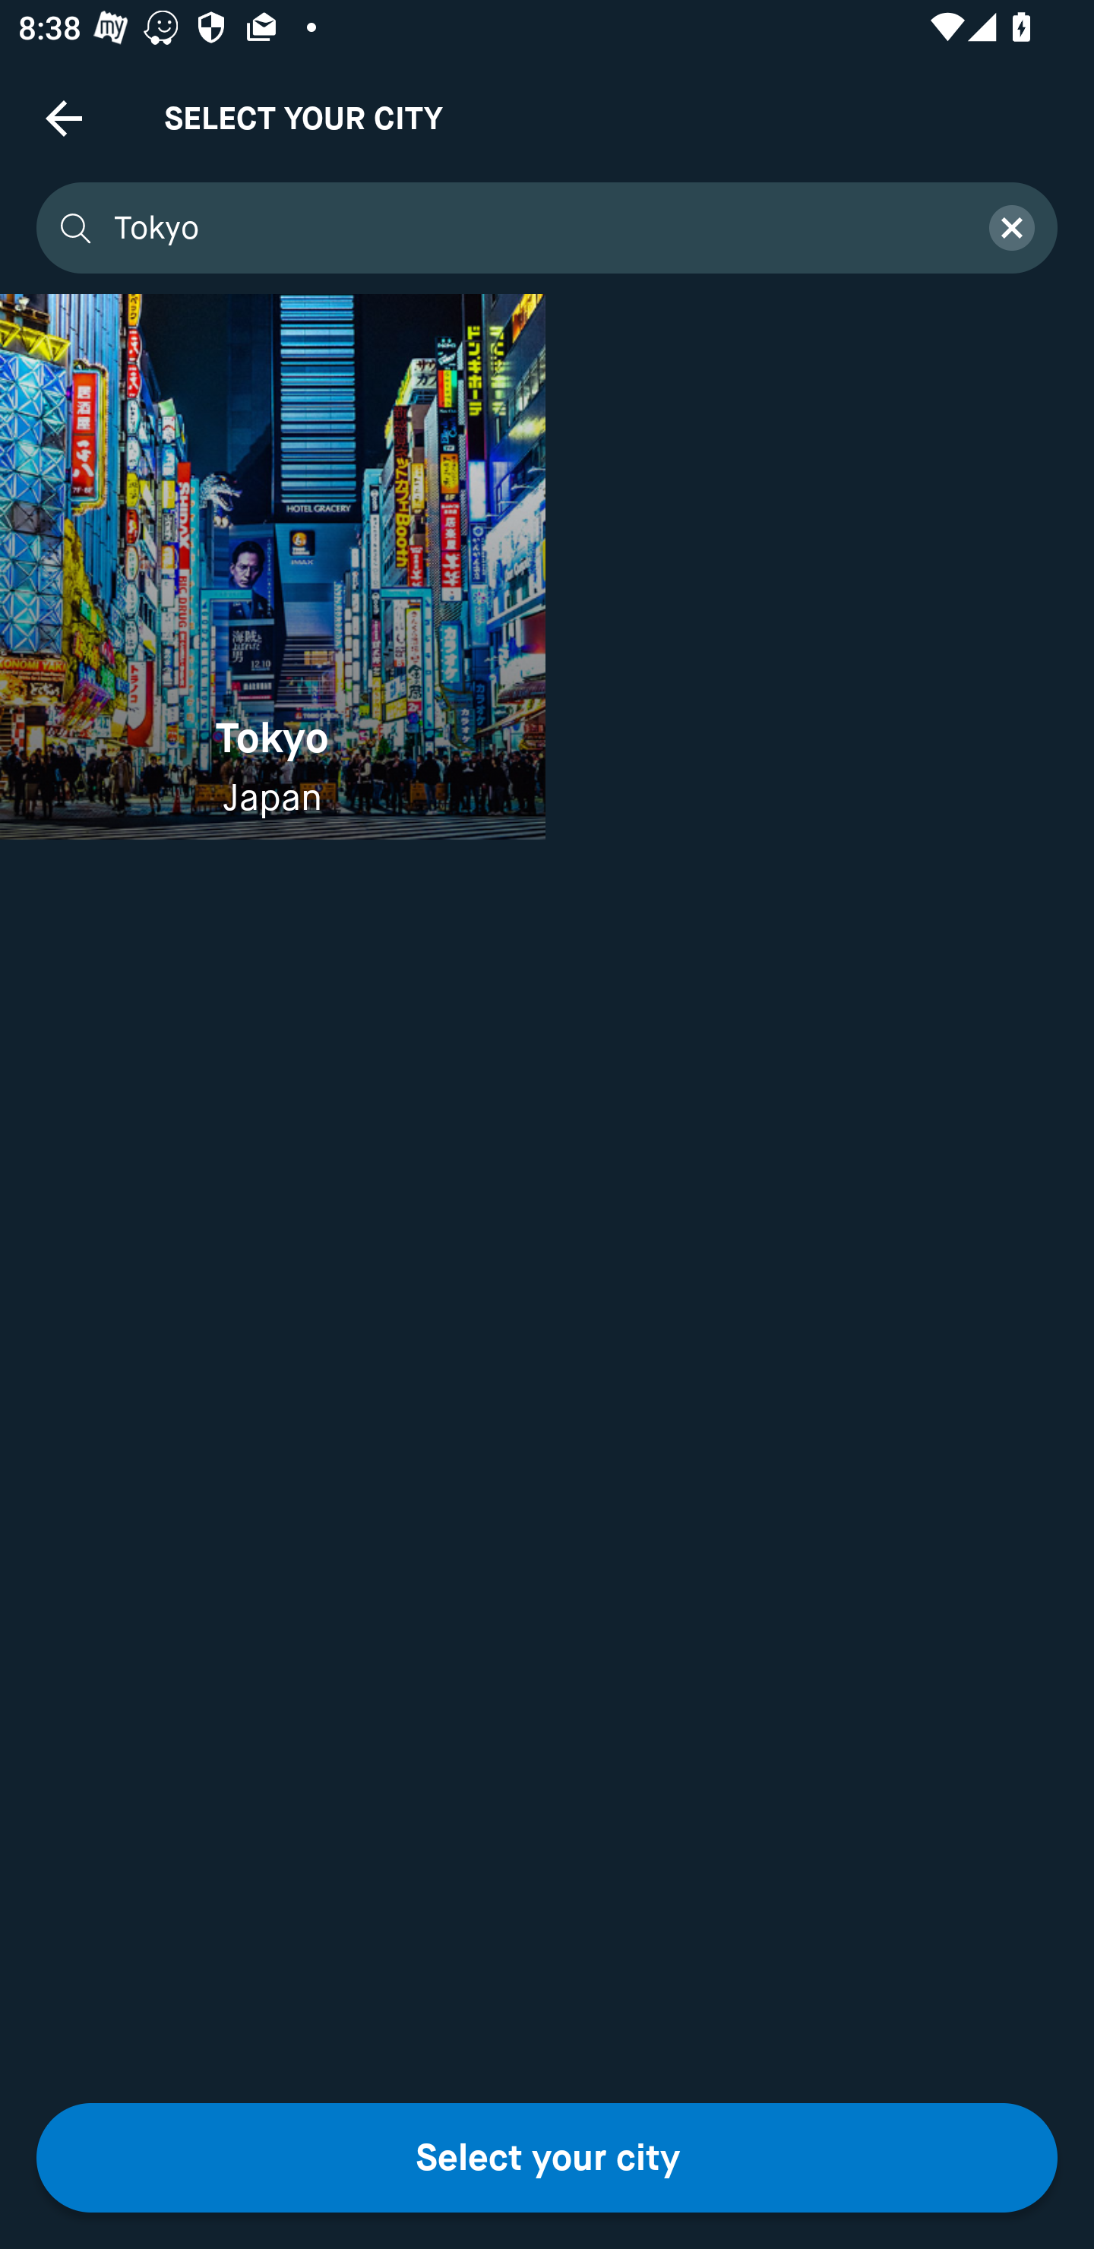  Describe the element at coordinates (64, 118) in the screenshot. I see `Navigate up` at that location.